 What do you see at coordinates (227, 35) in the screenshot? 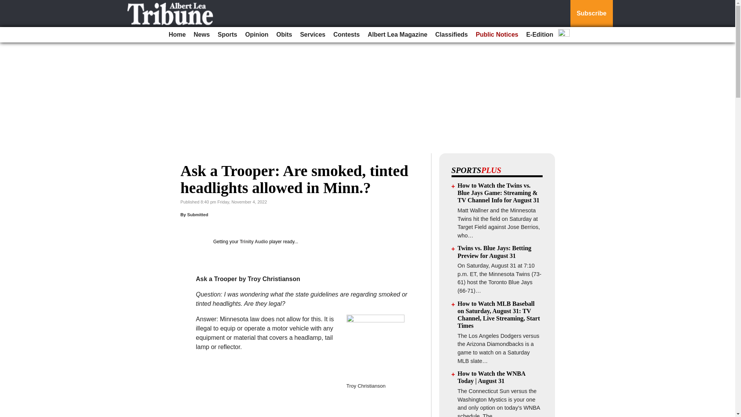
I see `Sports` at bounding box center [227, 35].